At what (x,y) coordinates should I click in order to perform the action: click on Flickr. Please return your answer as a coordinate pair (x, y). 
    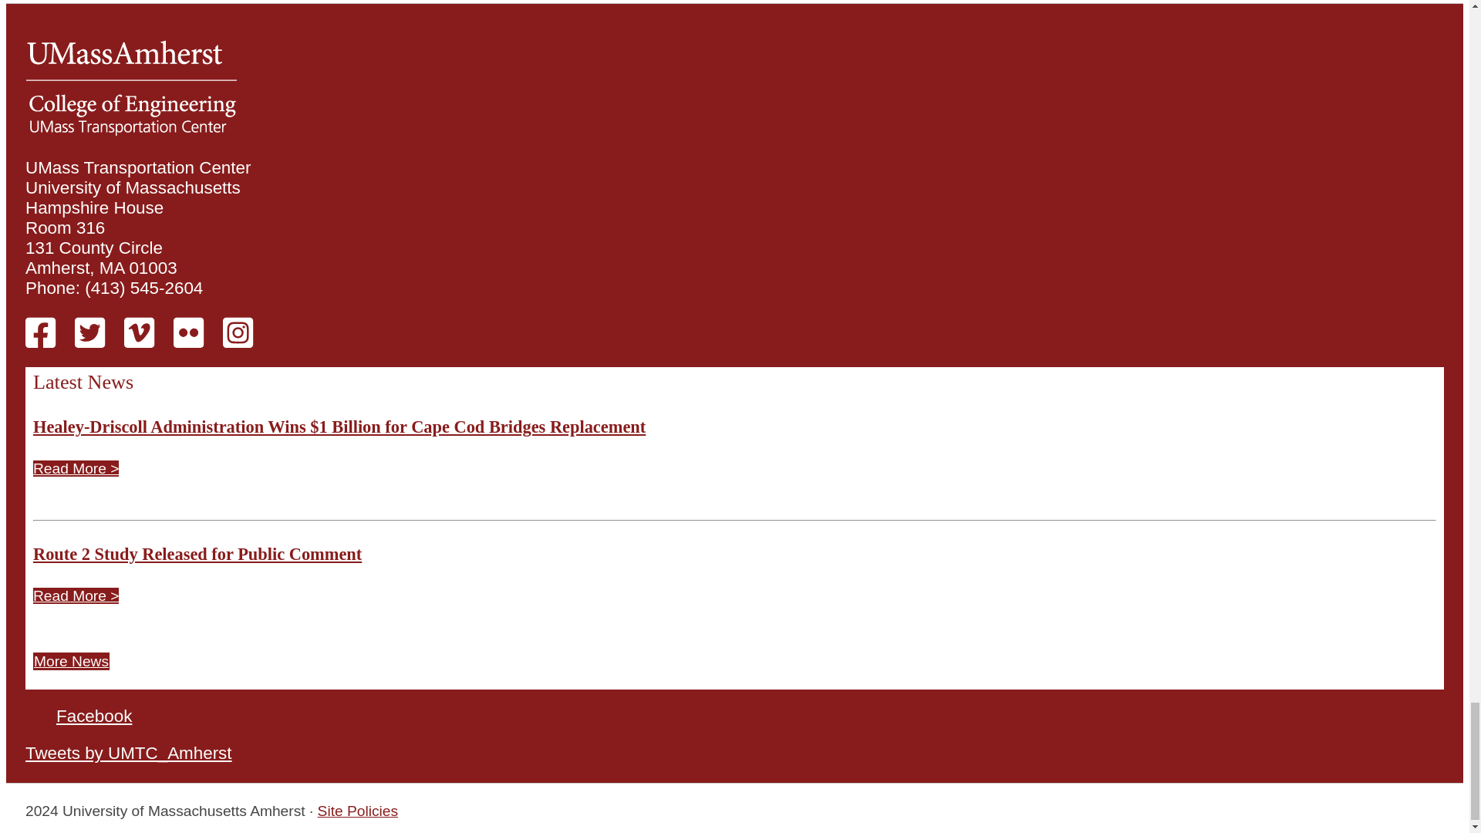
    Looking at the image, I should click on (188, 339).